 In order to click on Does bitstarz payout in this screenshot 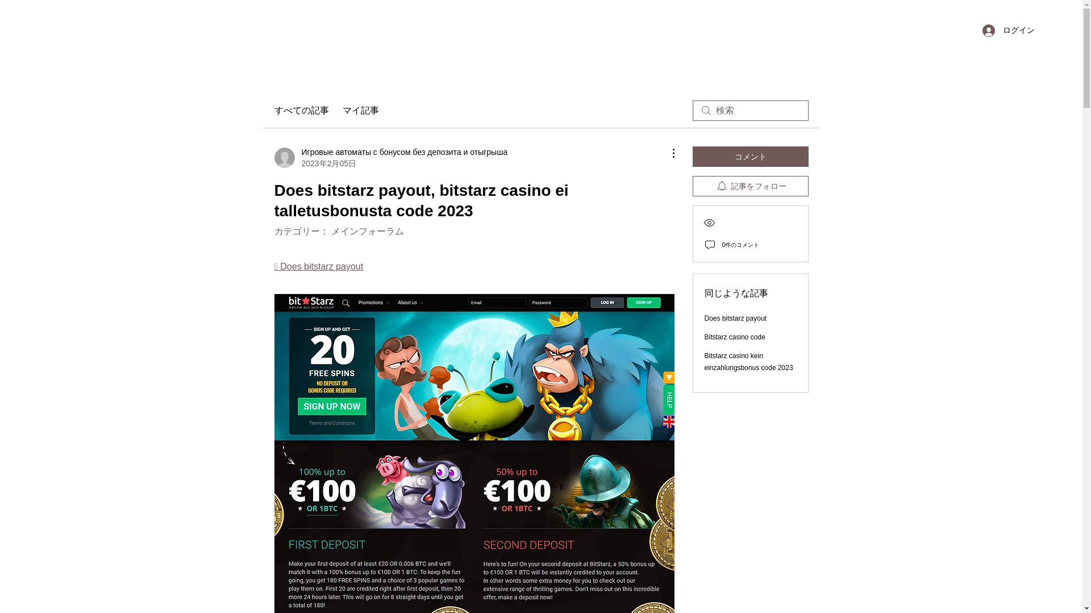, I will do `click(735, 318)`.